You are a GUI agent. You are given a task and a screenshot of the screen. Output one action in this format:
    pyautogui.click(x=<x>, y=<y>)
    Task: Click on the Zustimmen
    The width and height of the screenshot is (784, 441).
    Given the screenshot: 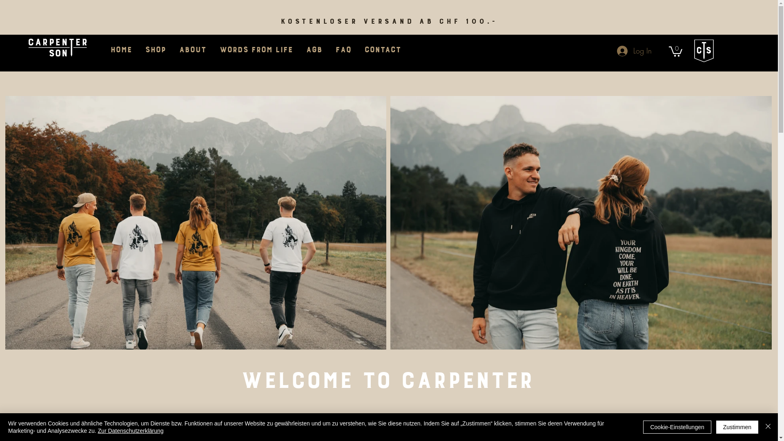 What is the action you would take?
    pyautogui.click(x=737, y=427)
    